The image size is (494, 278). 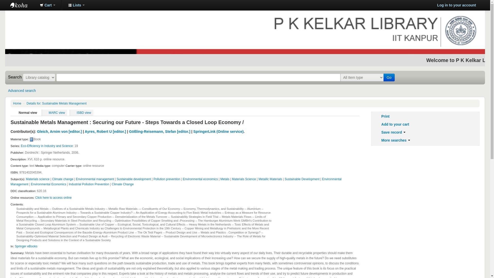 I want to click on Advanced search, so click(x=22, y=91).